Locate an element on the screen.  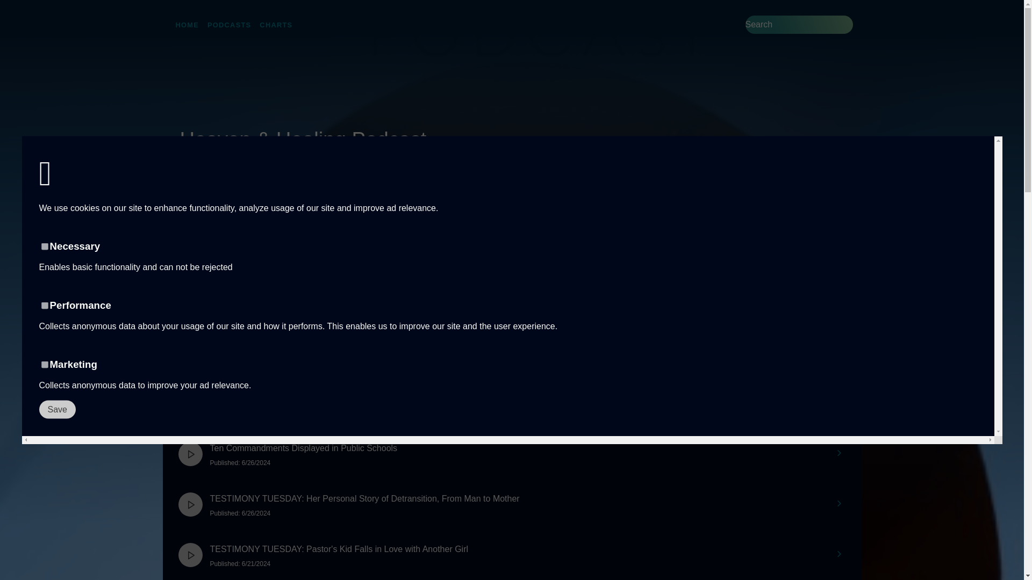
on is located at coordinates (44, 305).